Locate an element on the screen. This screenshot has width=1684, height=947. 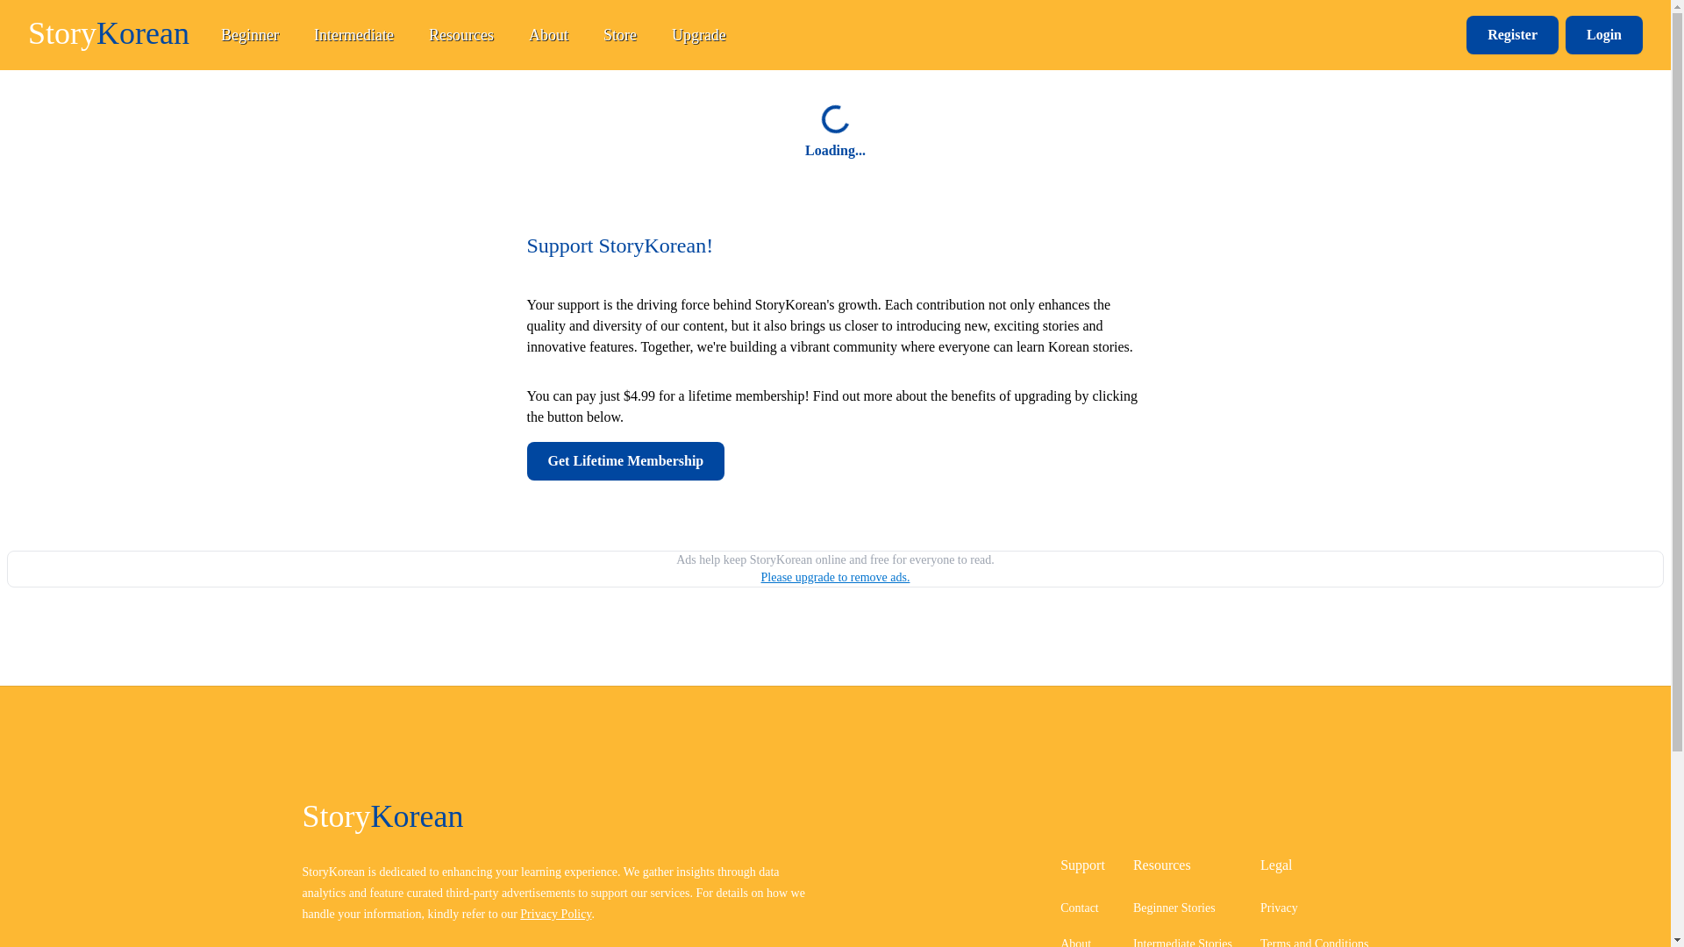
Privacy Policy is located at coordinates (555, 914).